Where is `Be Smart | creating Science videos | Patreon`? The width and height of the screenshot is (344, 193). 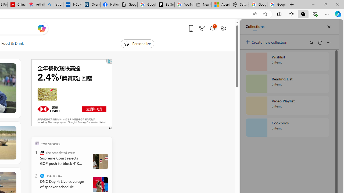
Be Smart | creating Science videos | Patreon is located at coordinates (165, 5).